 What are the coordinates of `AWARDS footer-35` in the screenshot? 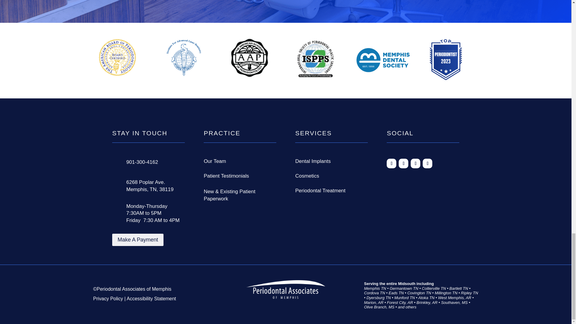 It's located at (118, 58).